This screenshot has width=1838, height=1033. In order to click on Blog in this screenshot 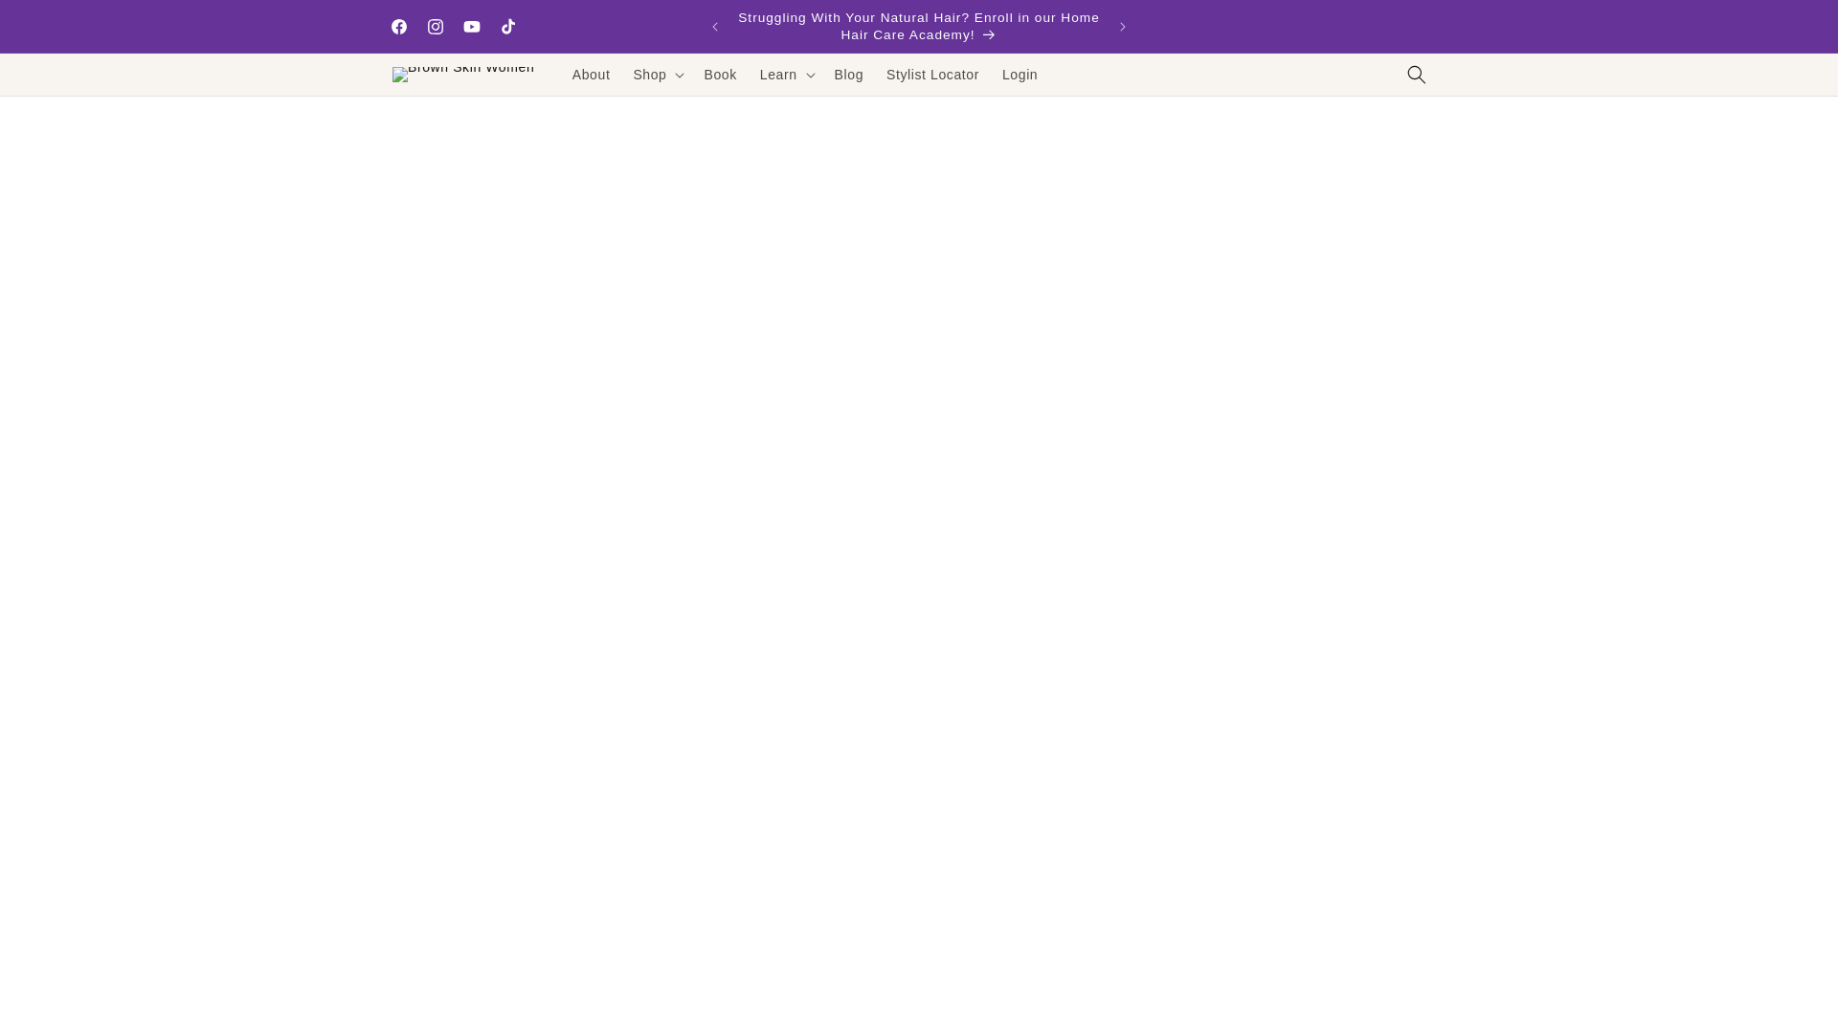, I will do `click(848, 75)`.